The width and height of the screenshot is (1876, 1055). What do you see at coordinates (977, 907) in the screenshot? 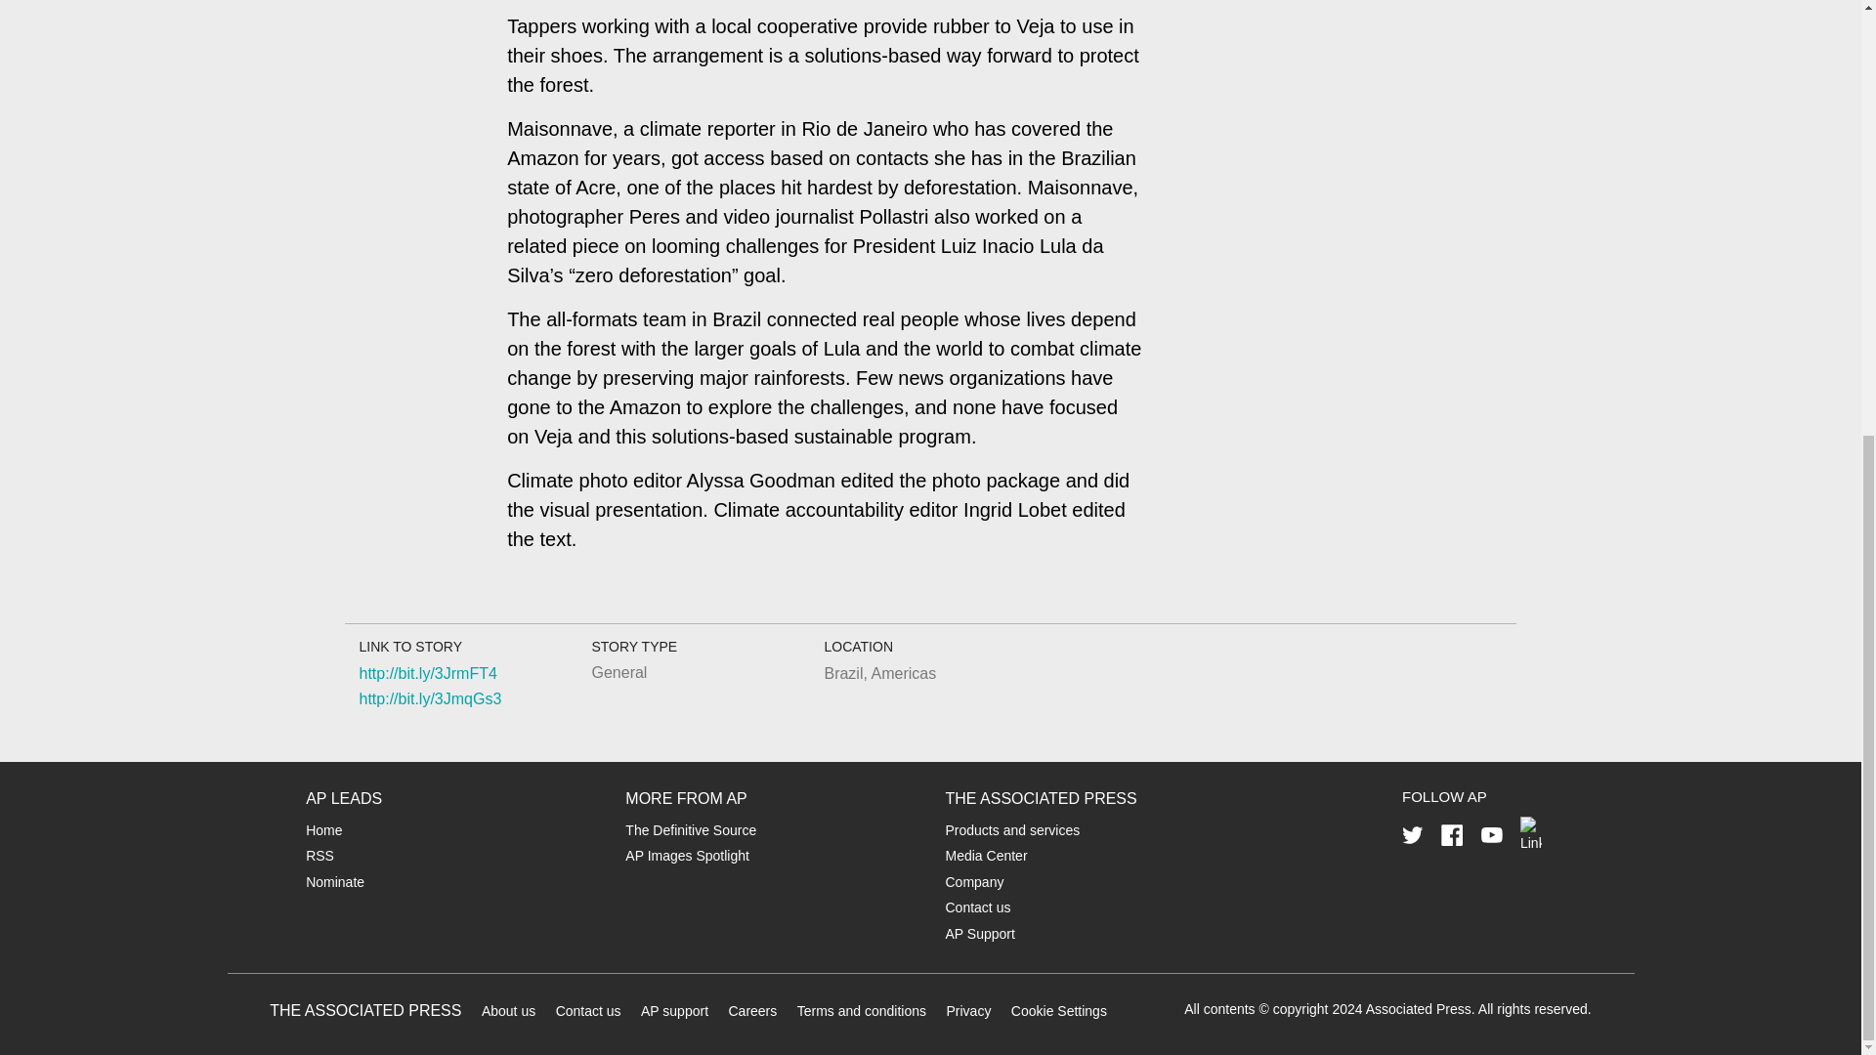
I see `Contact us` at bounding box center [977, 907].